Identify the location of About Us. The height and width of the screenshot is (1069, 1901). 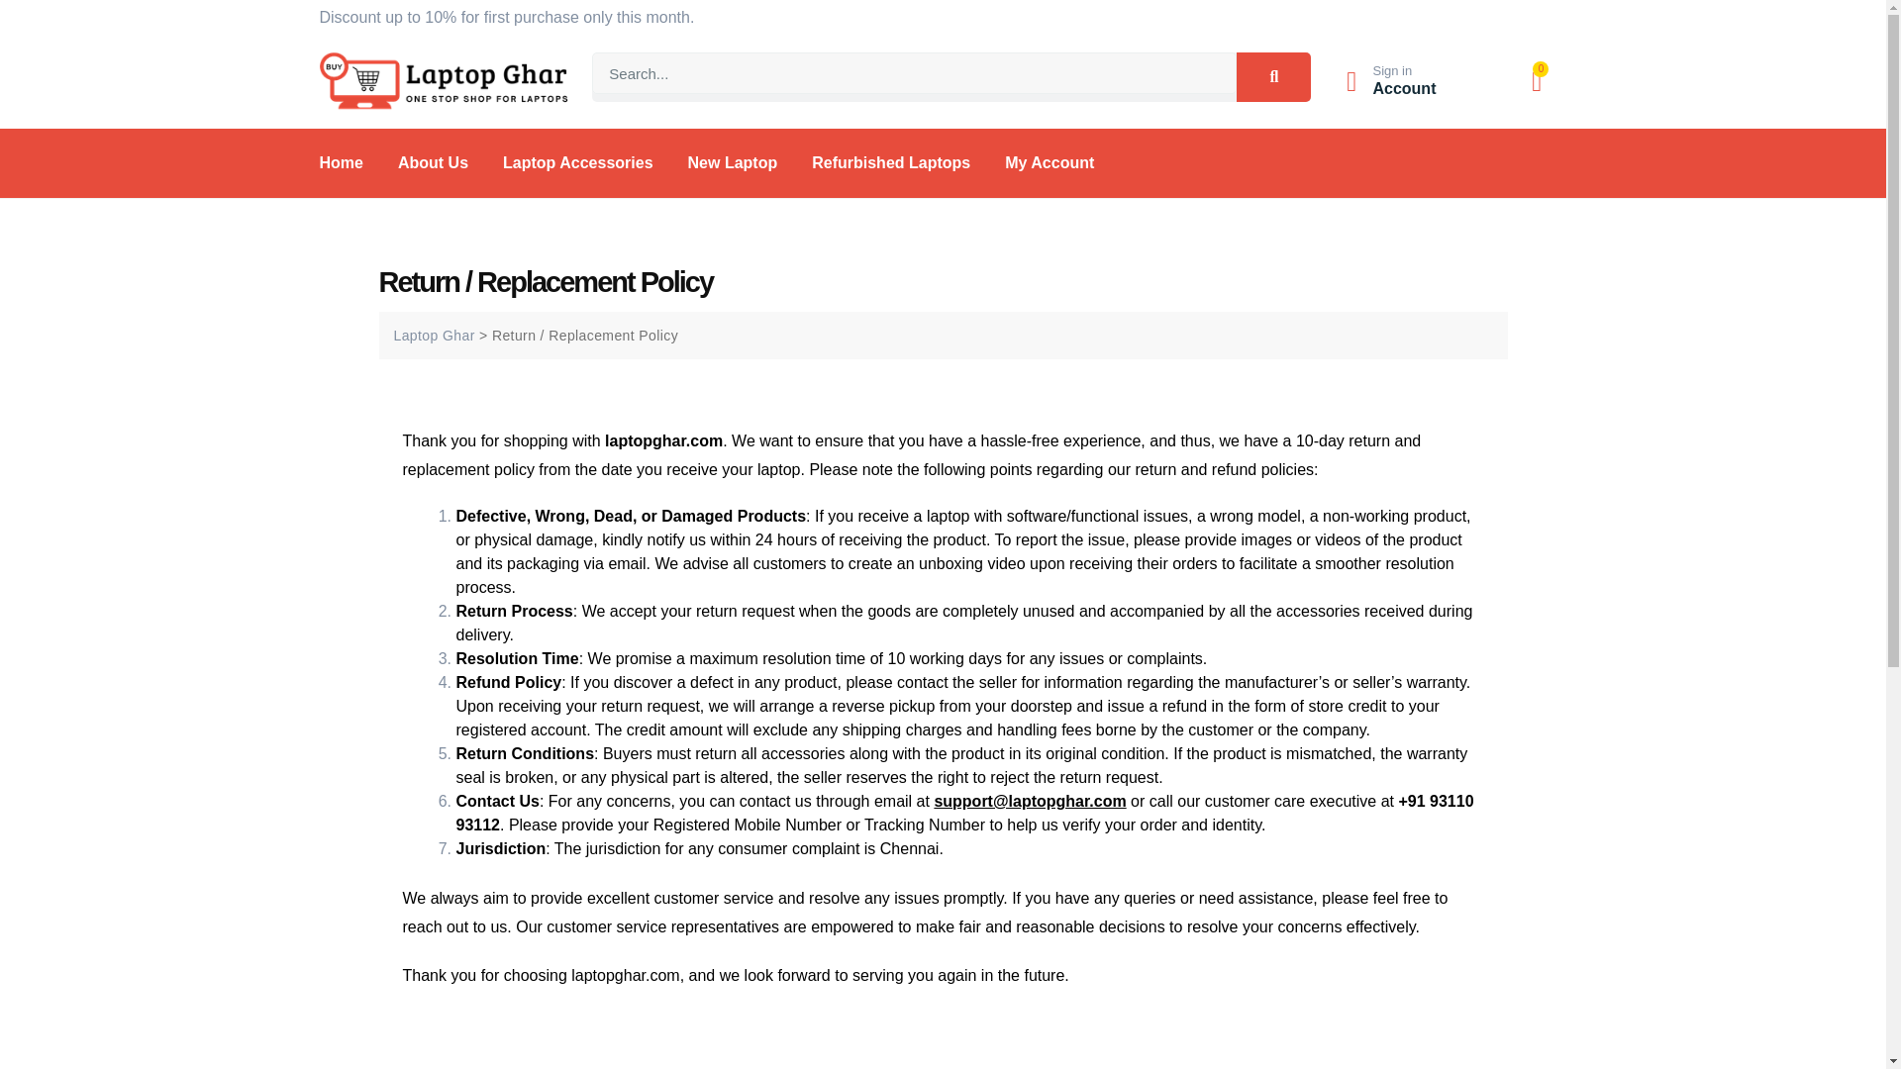
(432, 163).